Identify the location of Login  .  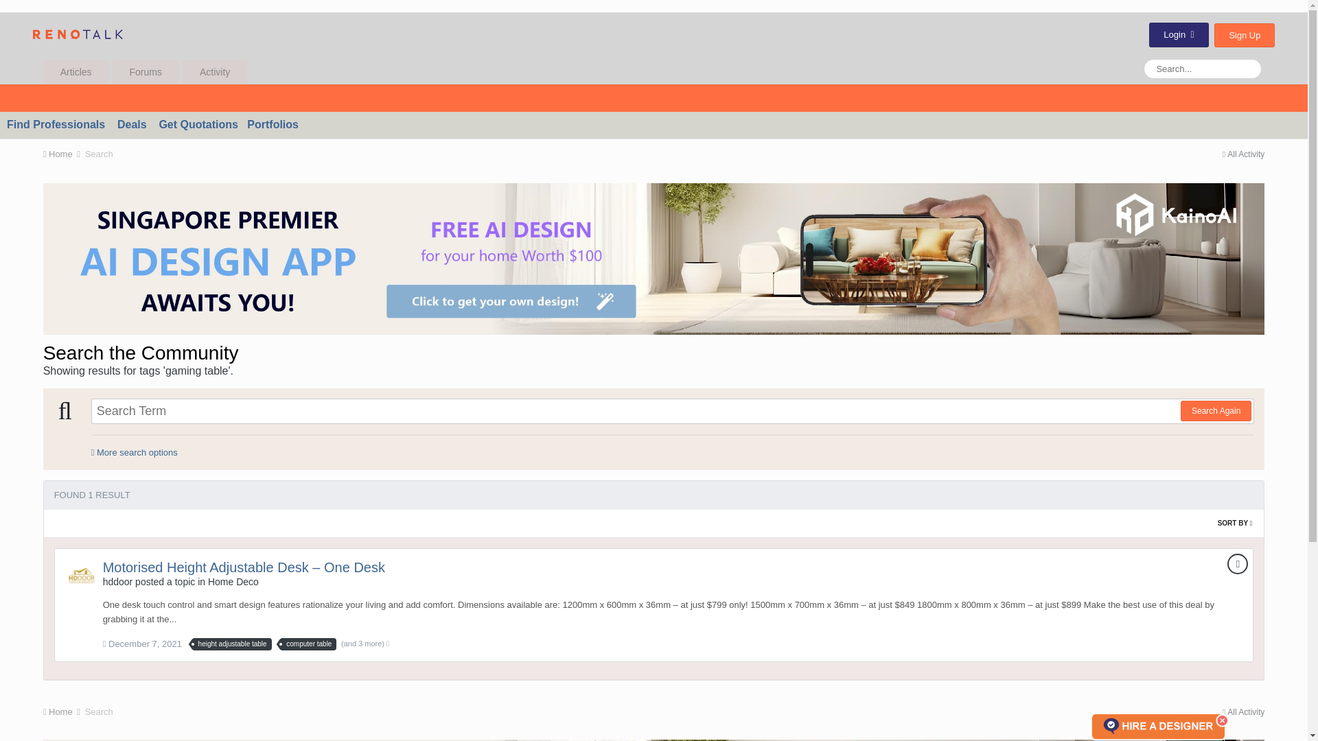
(1179, 35).